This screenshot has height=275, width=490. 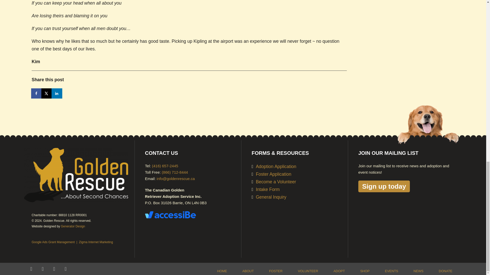 I want to click on Share on LinkedIn, so click(x=57, y=93).